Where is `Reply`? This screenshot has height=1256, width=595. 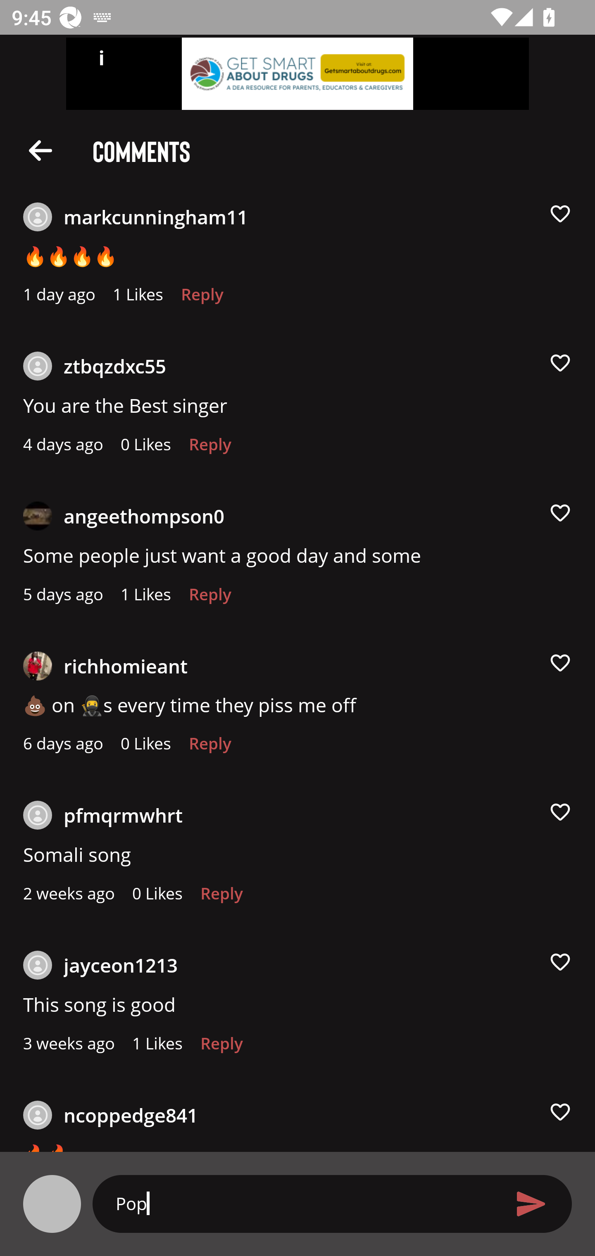
Reply is located at coordinates (221, 897).